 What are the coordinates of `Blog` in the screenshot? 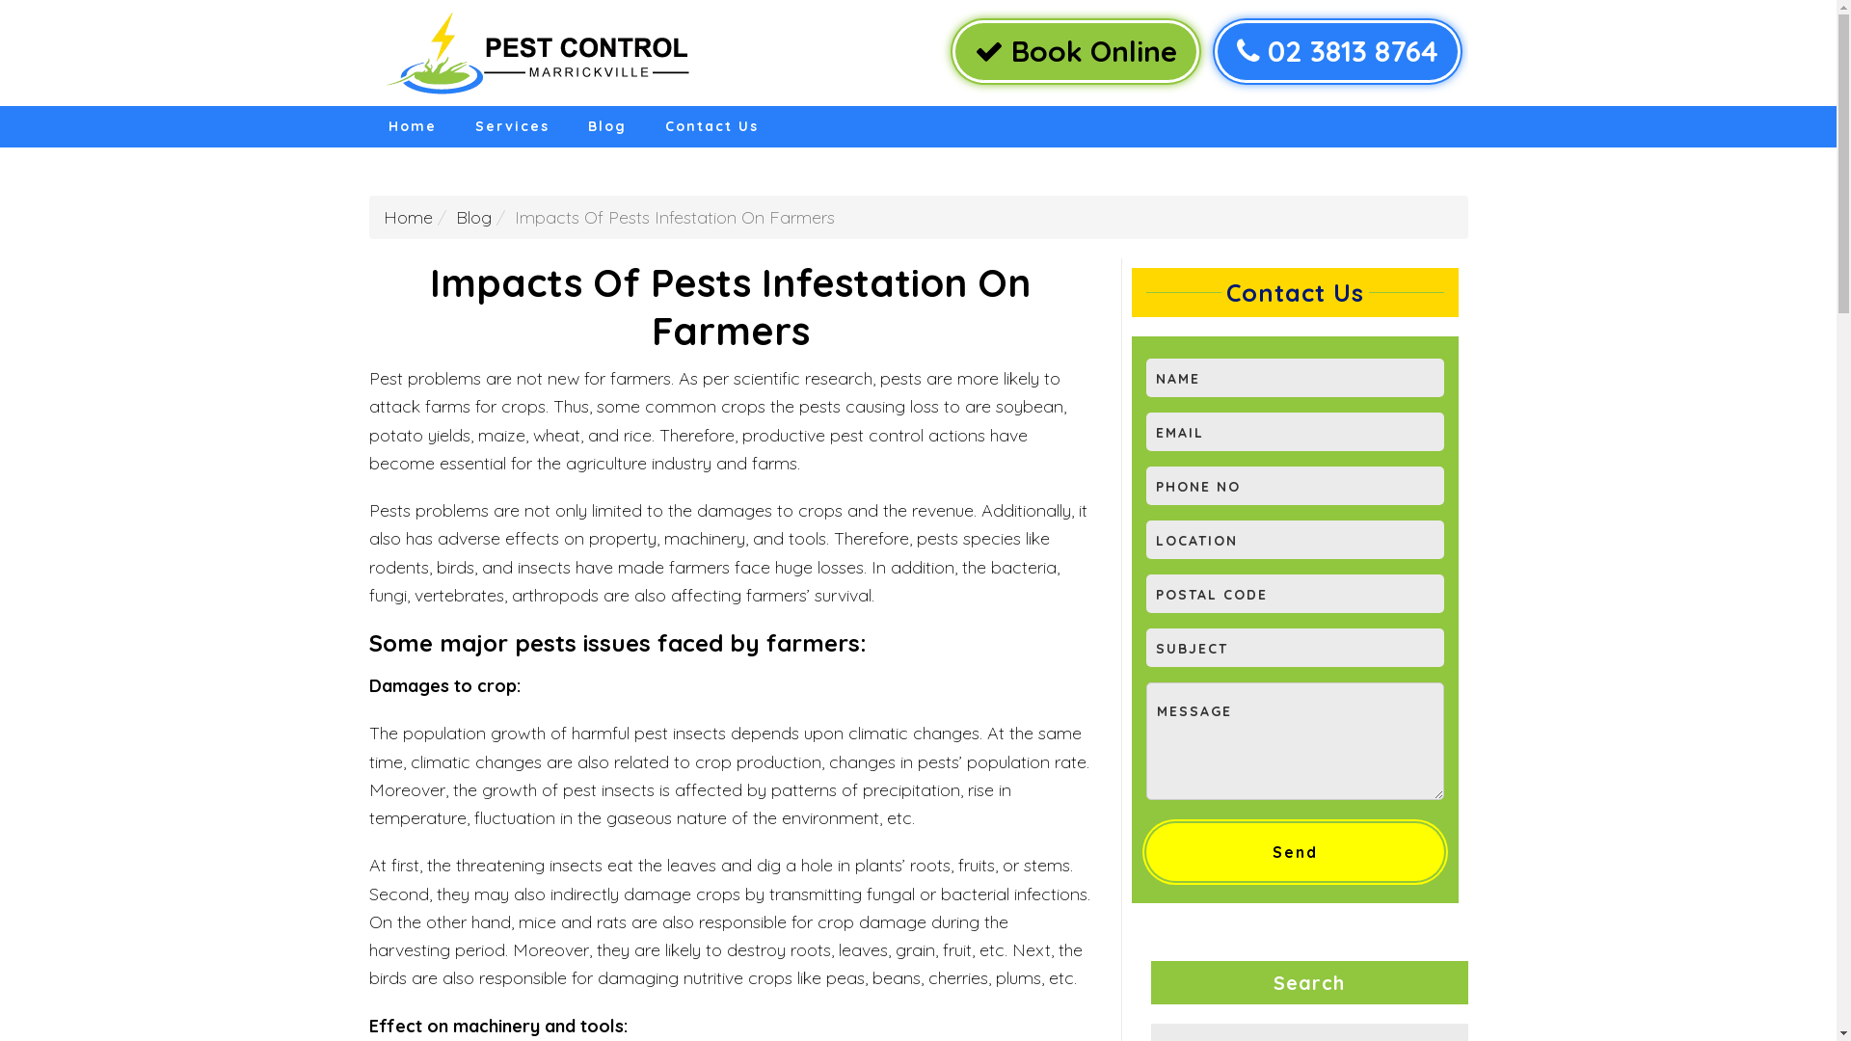 It's located at (472, 218).